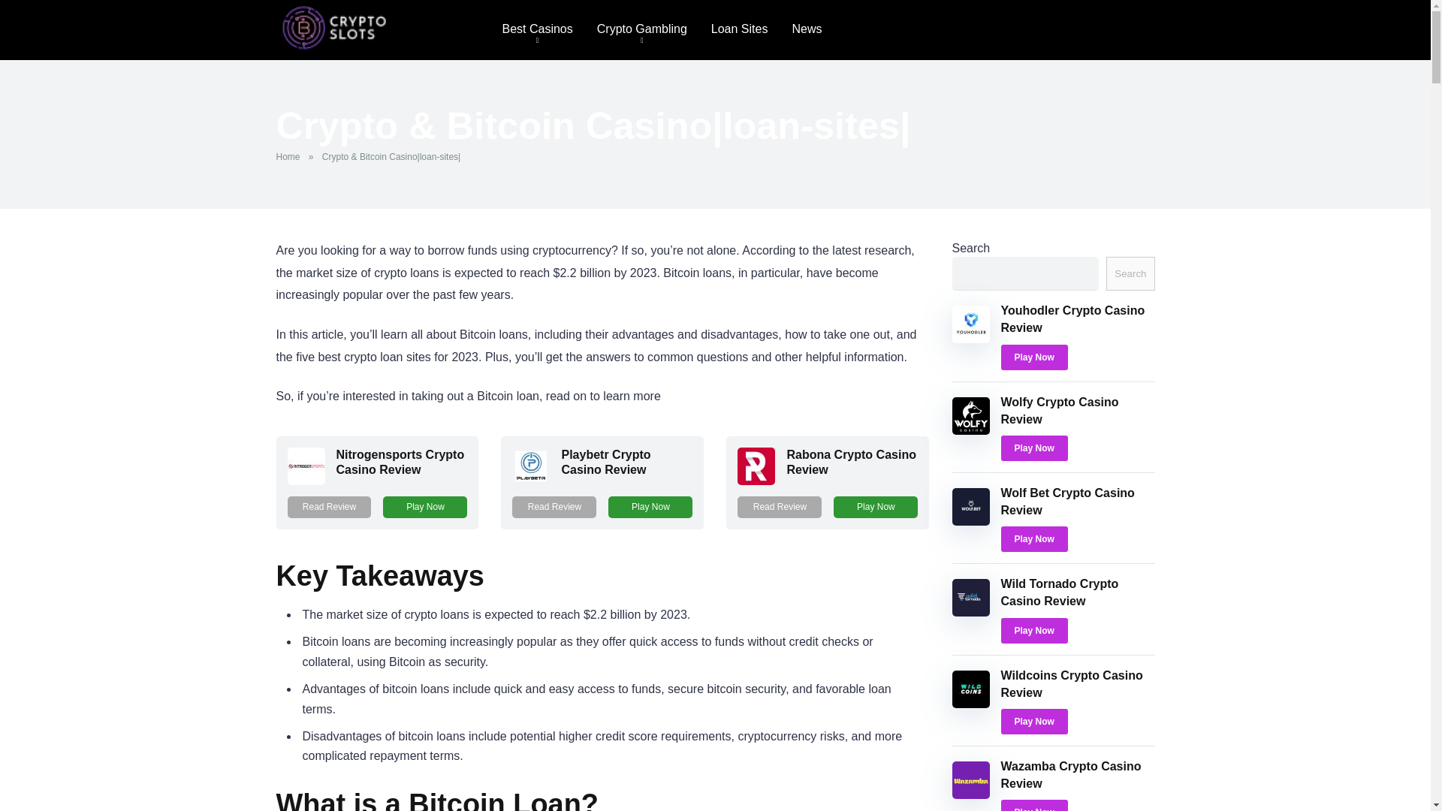  I want to click on Nitrogensports Crypto Casino Review, so click(400, 462).